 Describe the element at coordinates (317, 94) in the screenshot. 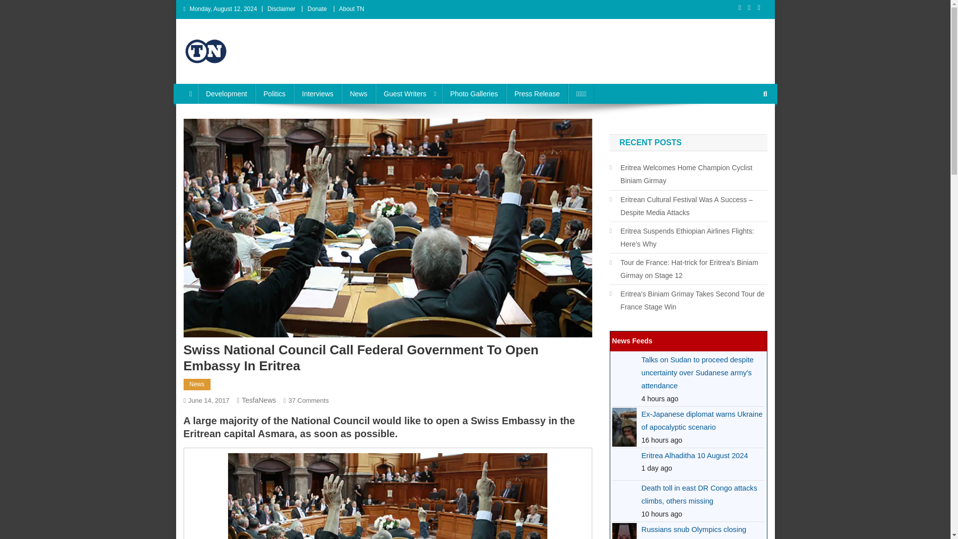

I see `Interviews` at that location.